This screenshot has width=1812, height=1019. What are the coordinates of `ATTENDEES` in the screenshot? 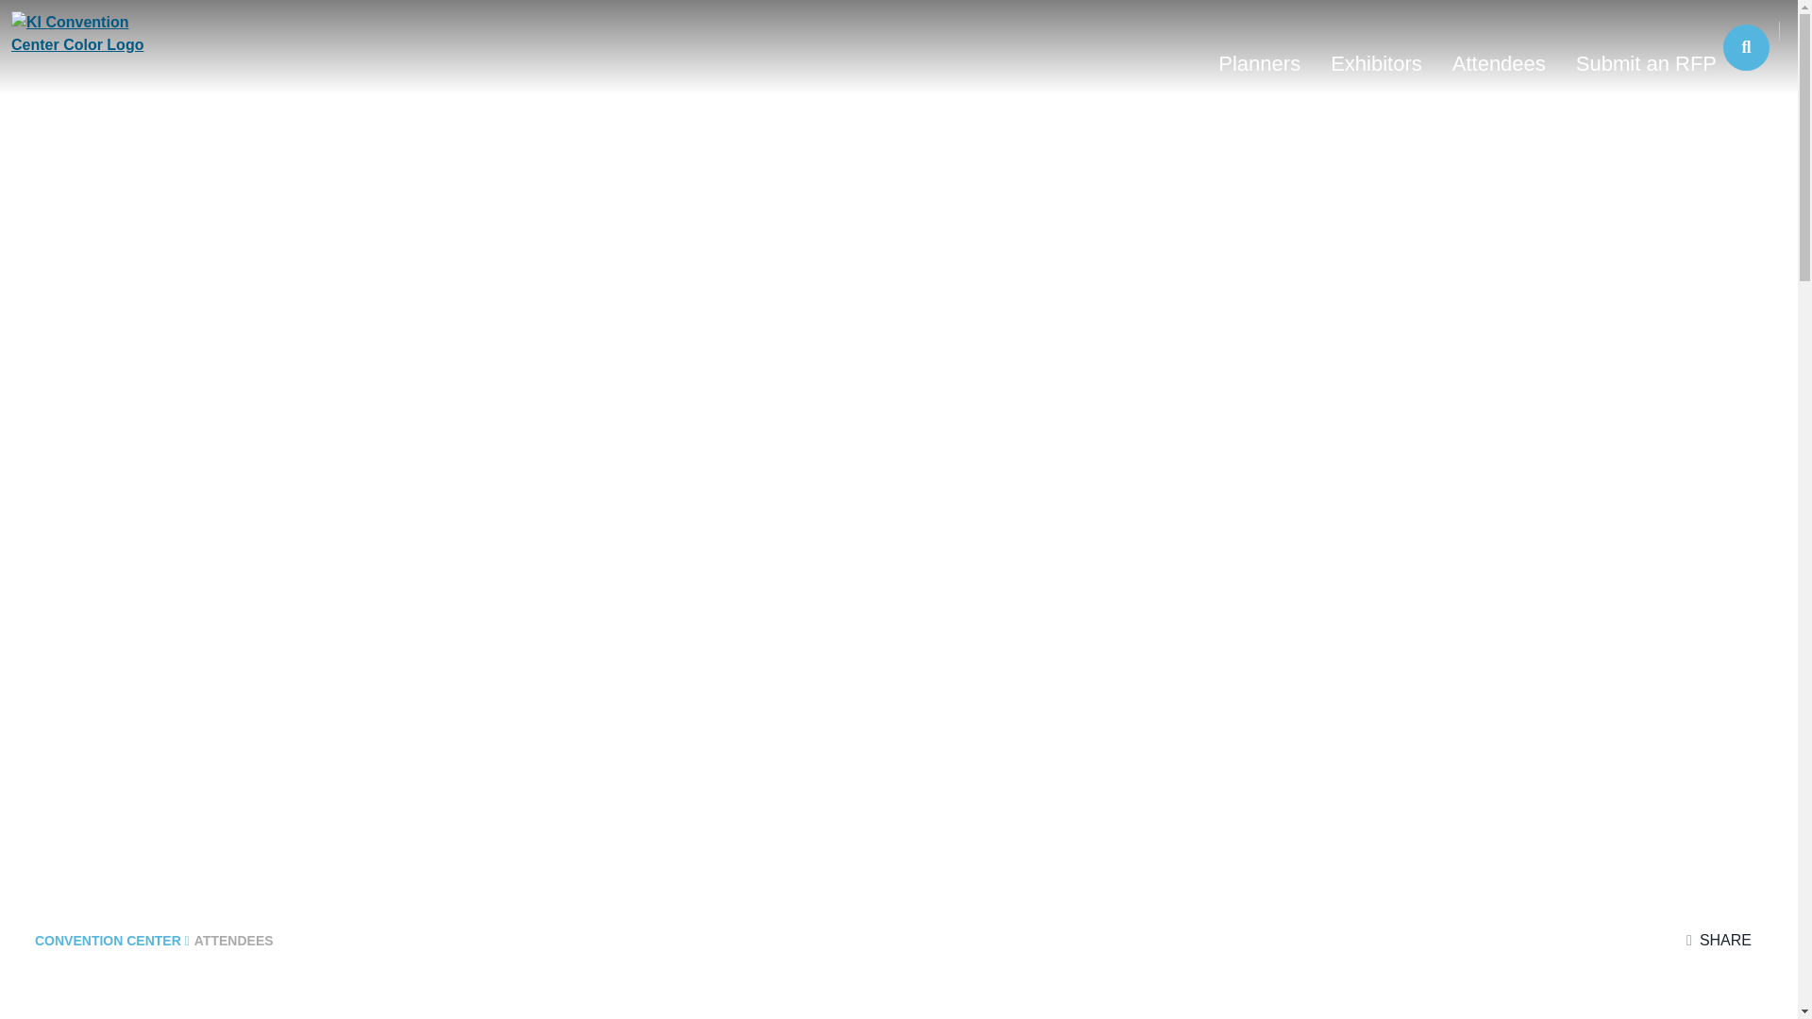 It's located at (233, 941).